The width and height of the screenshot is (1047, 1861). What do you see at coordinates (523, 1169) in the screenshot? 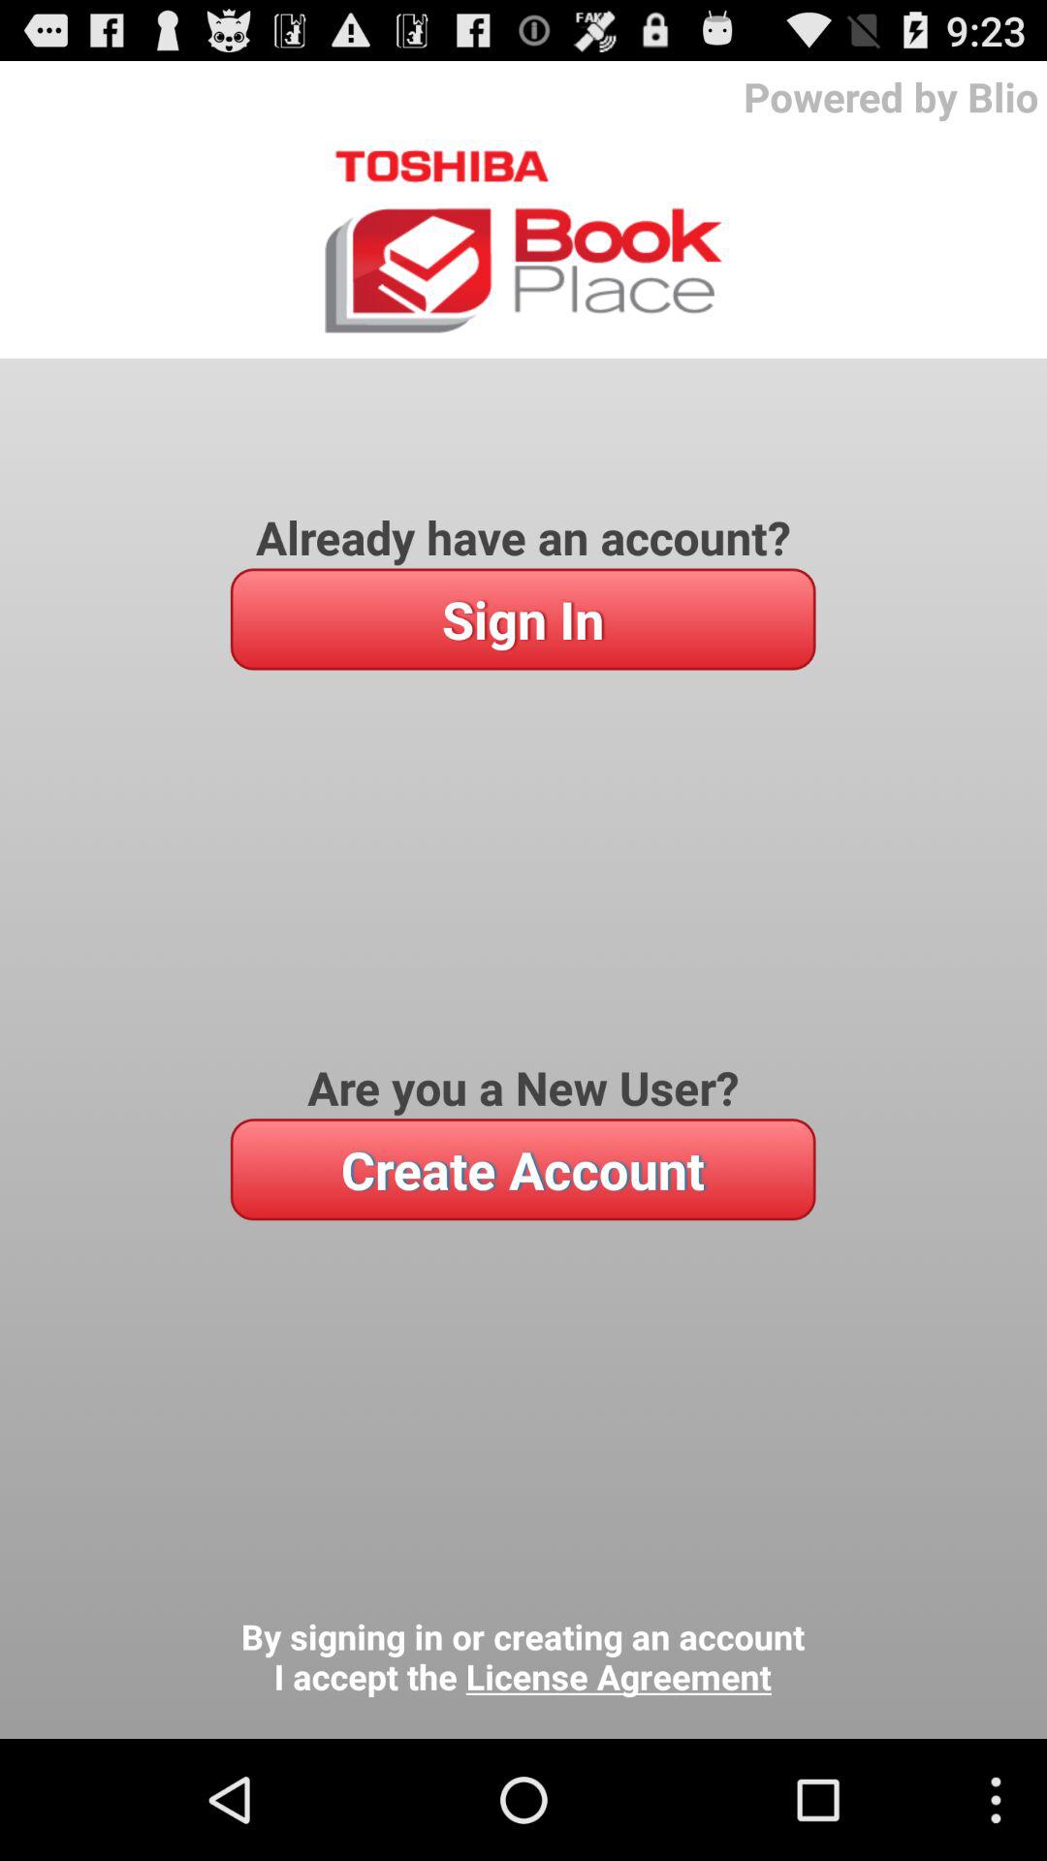
I see `turn off the create account` at bounding box center [523, 1169].